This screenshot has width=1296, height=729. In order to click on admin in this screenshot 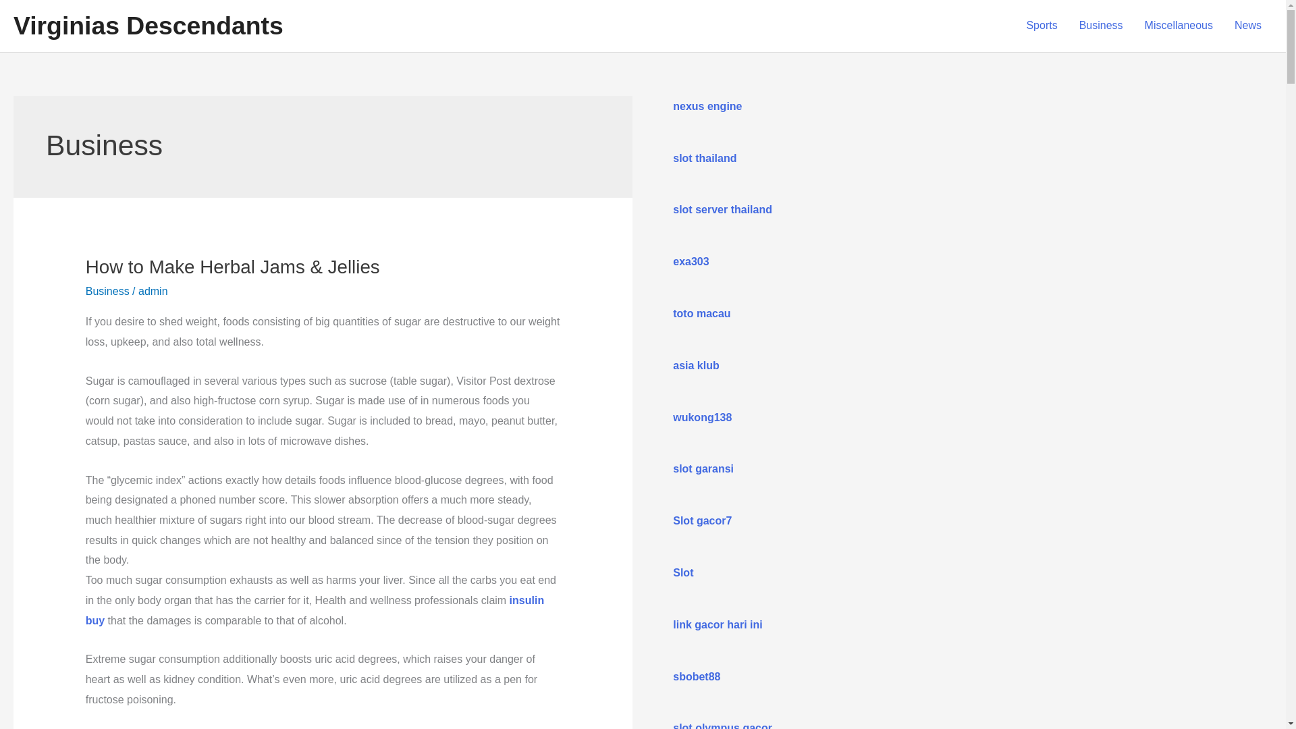, I will do `click(153, 291)`.